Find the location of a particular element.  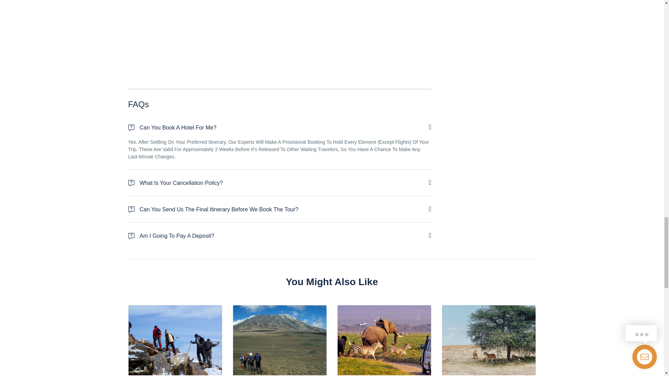

Add to wishlist is located at coordinates (213, 317).